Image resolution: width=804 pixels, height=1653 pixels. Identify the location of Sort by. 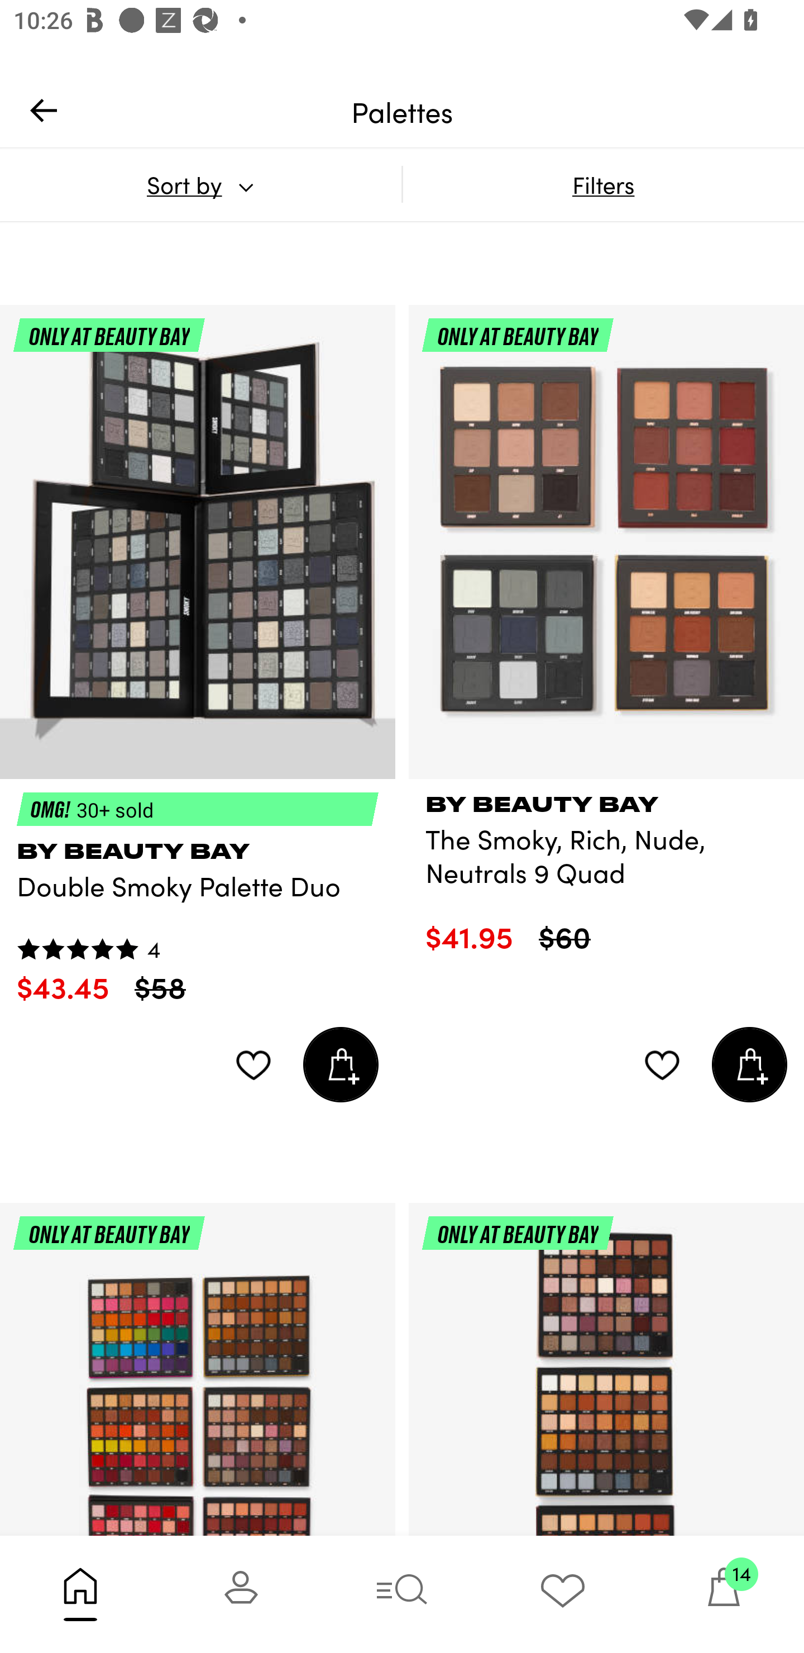
(200, 184).